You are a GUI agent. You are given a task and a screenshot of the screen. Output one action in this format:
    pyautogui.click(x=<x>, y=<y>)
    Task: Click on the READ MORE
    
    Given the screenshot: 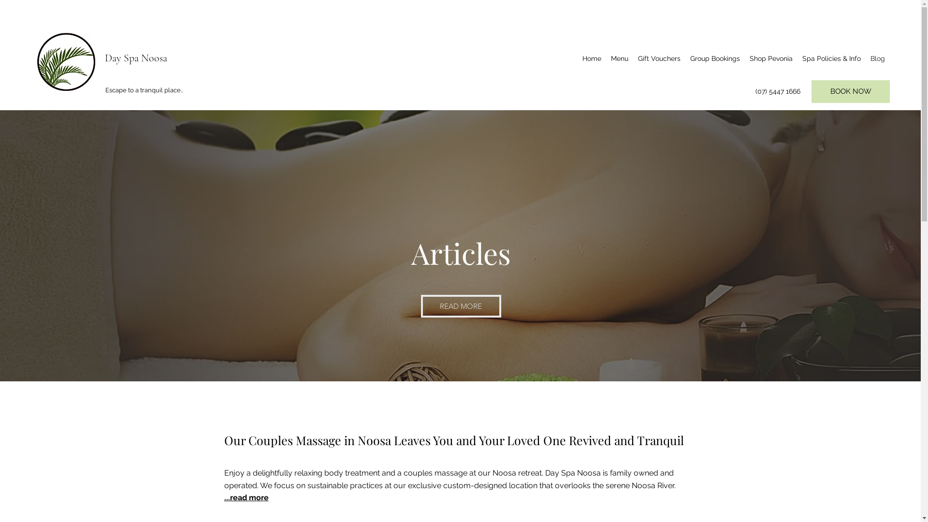 What is the action you would take?
    pyautogui.click(x=461, y=306)
    